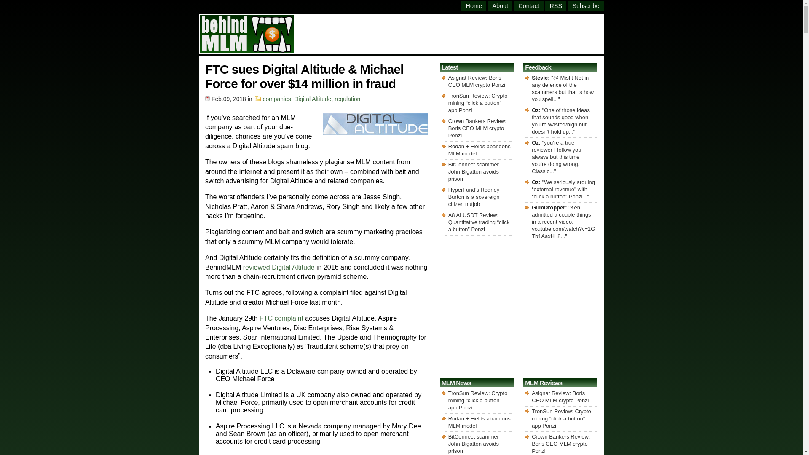 The width and height of the screenshot is (809, 455). Describe the element at coordinates (279, 267) in the screenshot. I see `reviewed Digital Altitude` at that location.